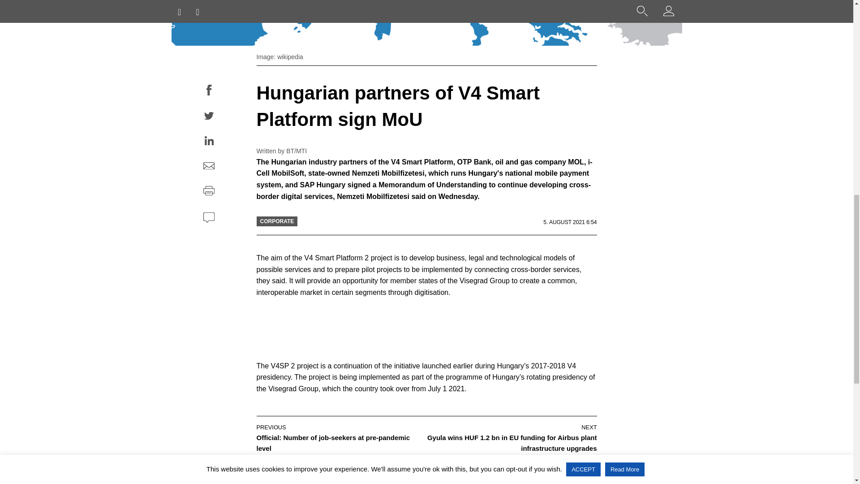  What do you see at coordinates (208, 192) in the screenshot?
I see `Print` at bounding box center [208, 192].